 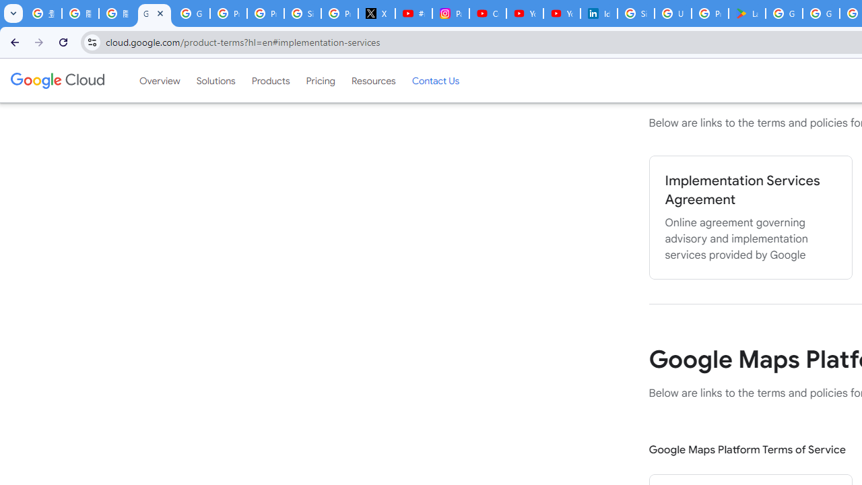 I want to click on Sign in - Google Accounts, so click(x=303, y=13).